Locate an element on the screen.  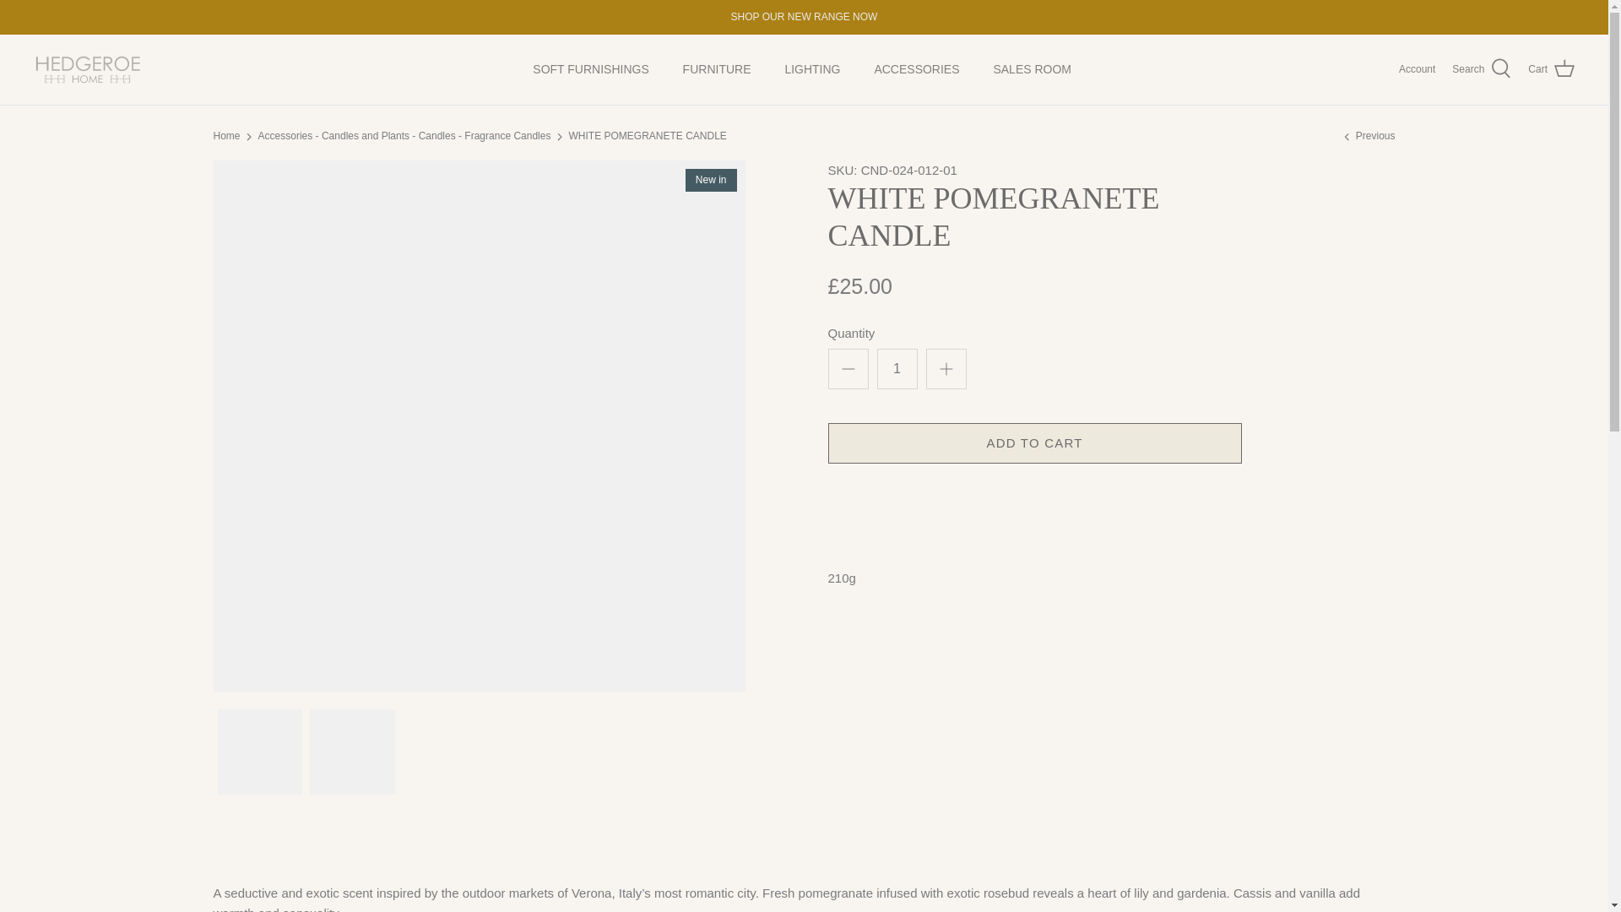
1 is located at coordinates (897, 368).